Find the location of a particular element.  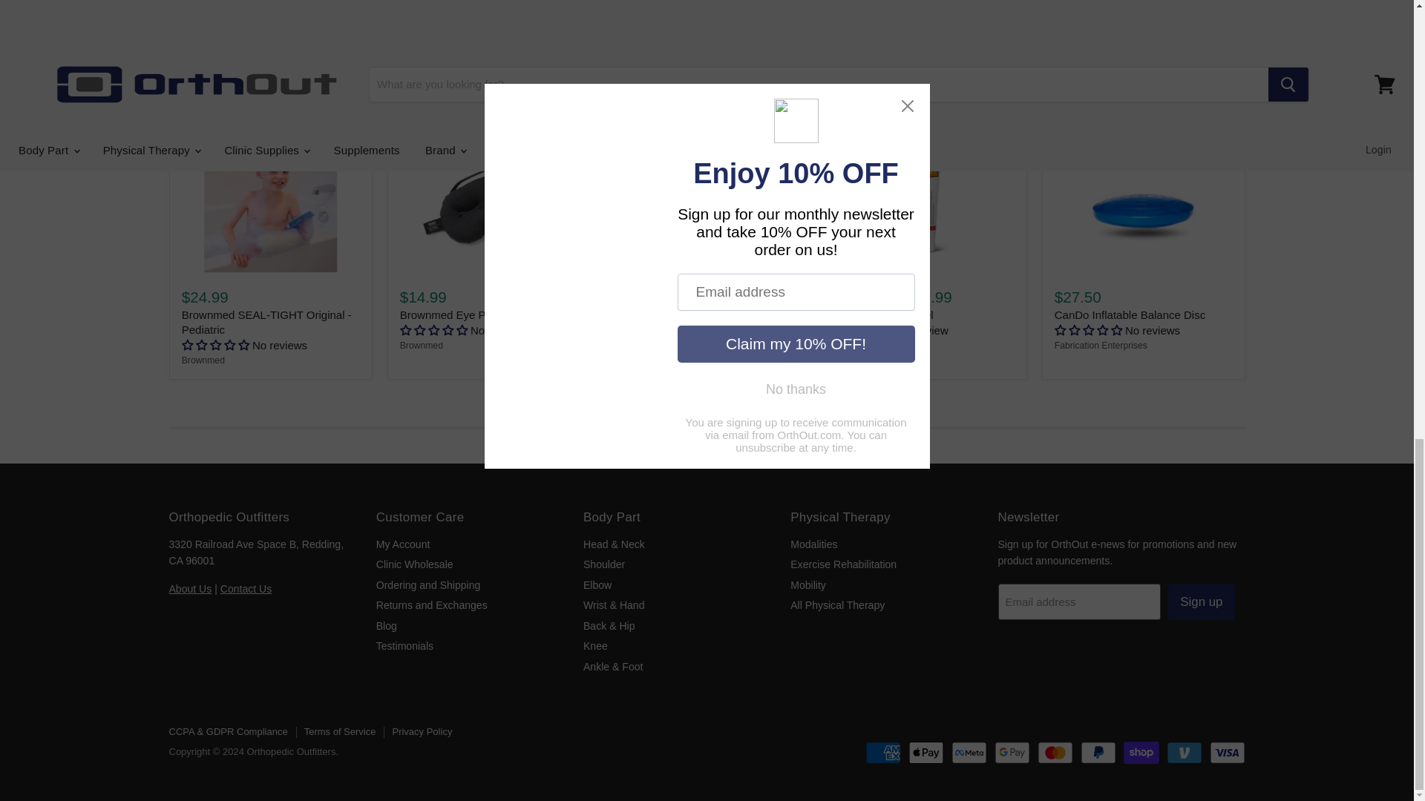

Google Pay is located at coordinates (1012, 753).